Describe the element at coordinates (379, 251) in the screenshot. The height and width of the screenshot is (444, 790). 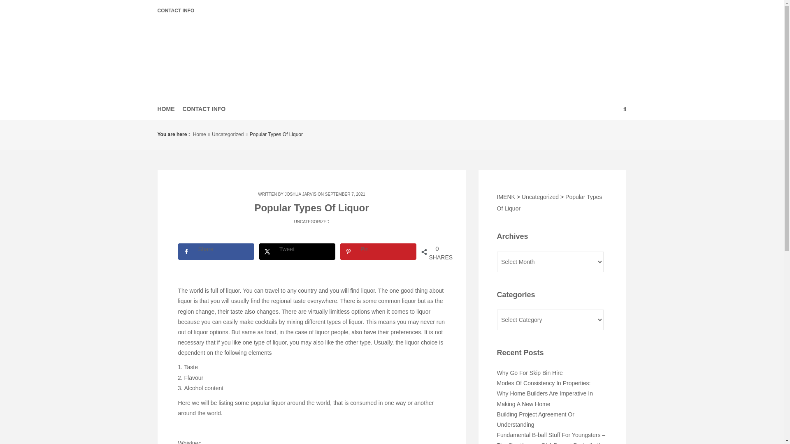
I see `Pin` at that location.